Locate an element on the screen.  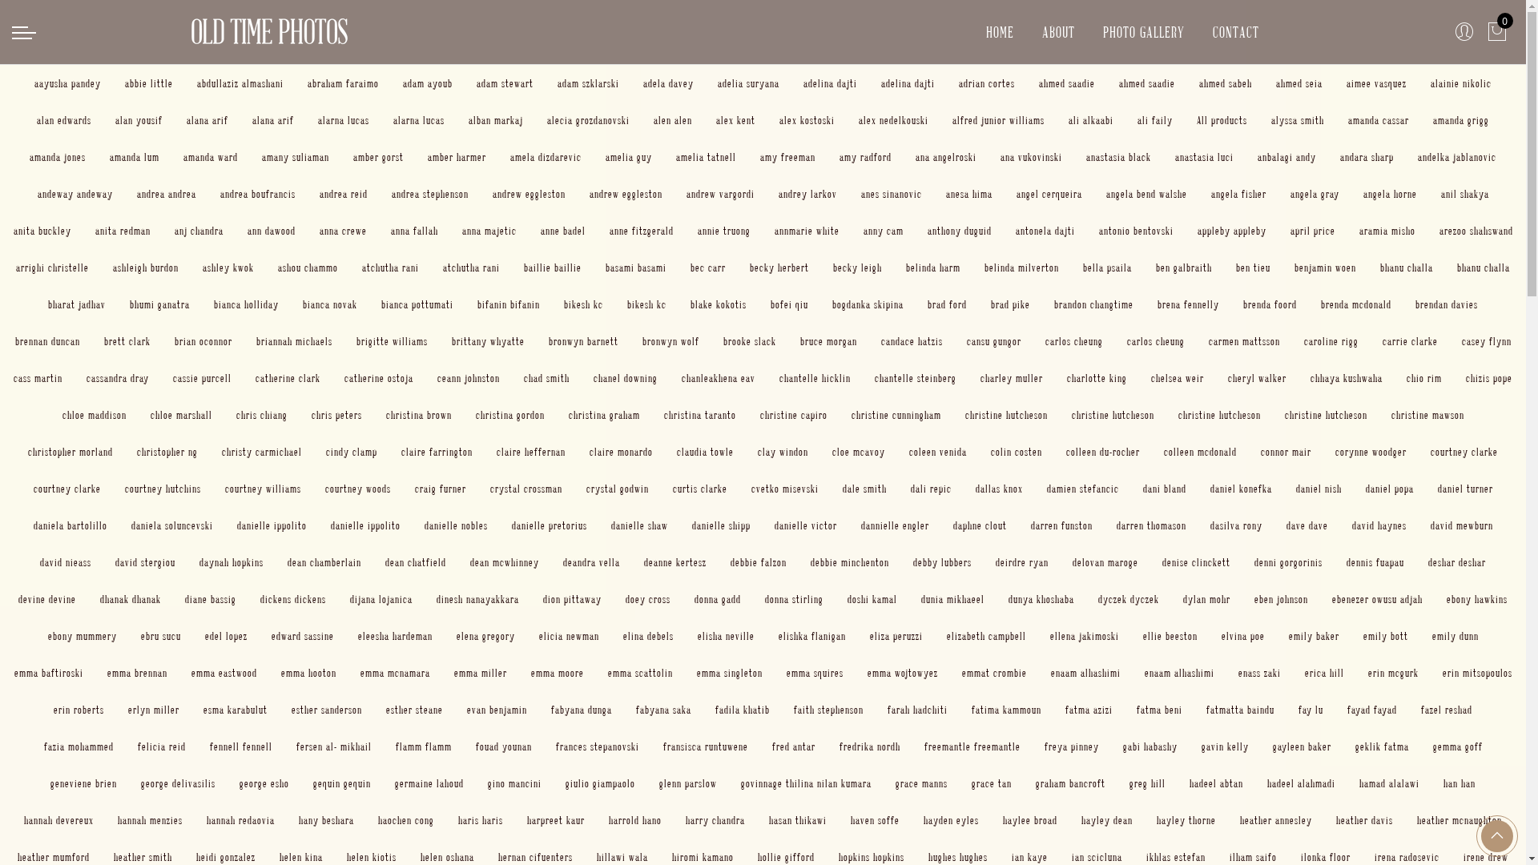
CONTACT is located at coordinates (1236, 32).